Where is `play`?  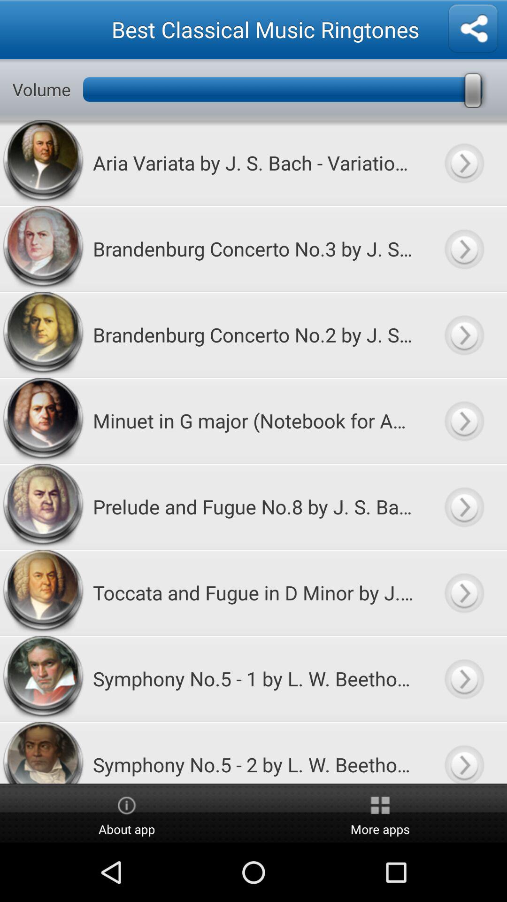
play is located at coordinates (464, 593).